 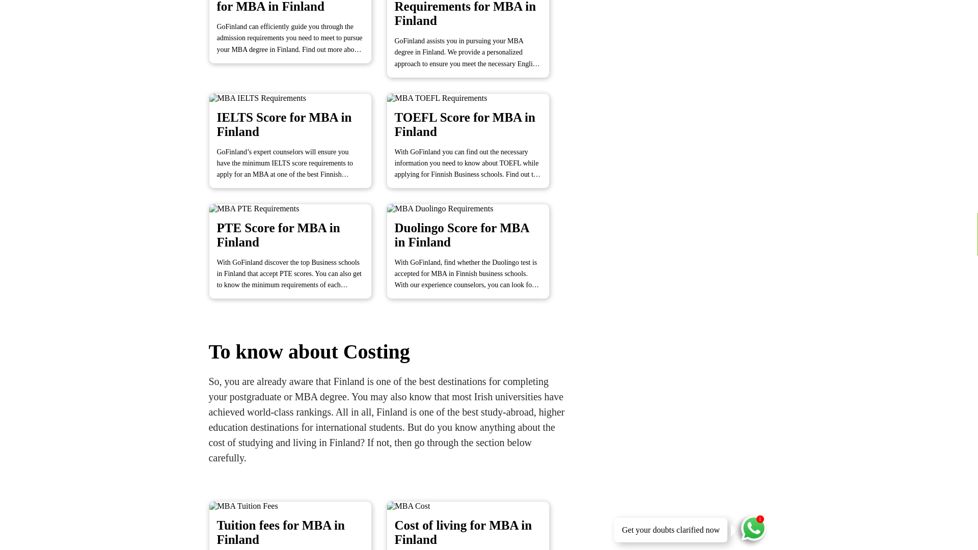 I want to click on MBA English Language Requirements, so click(x=474, y=46).